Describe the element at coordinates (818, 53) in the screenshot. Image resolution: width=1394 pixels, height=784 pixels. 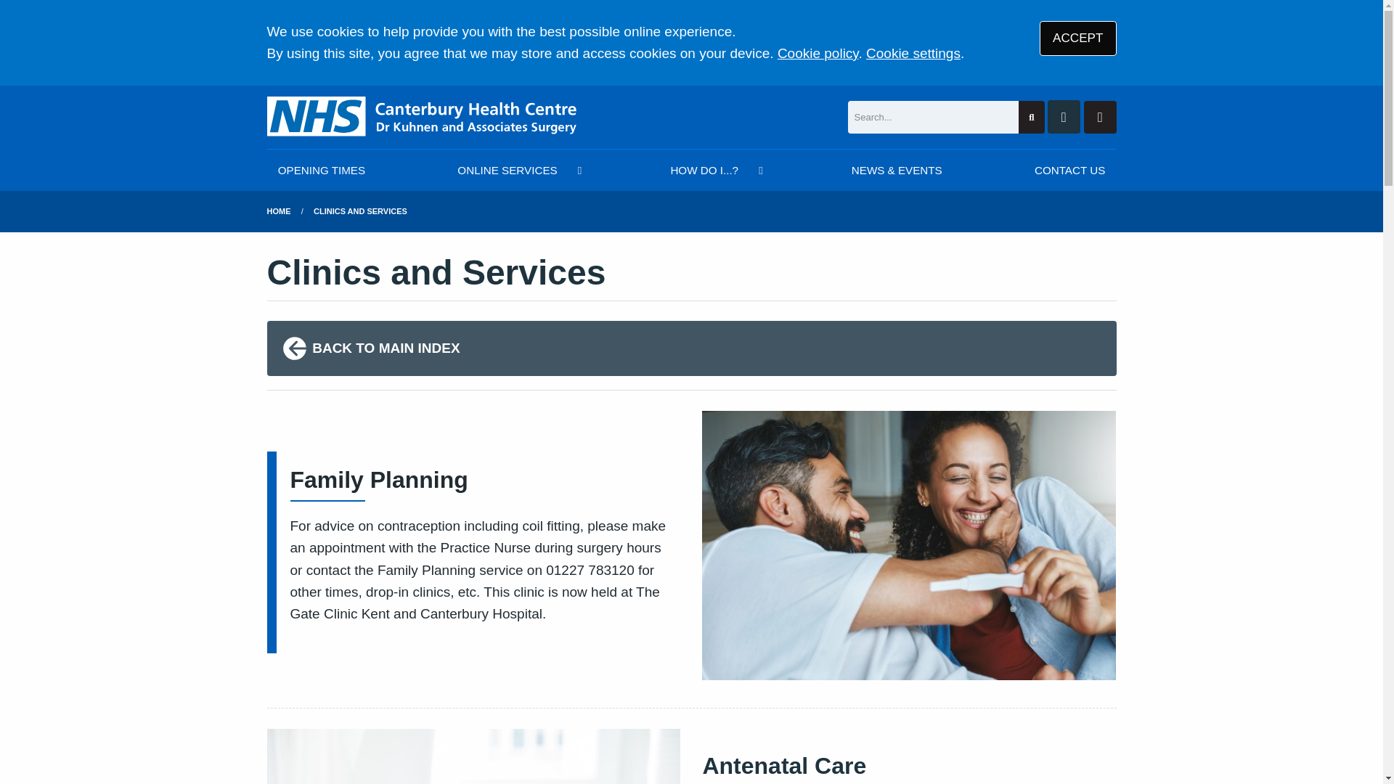
I see `Cookie policy` at that location.